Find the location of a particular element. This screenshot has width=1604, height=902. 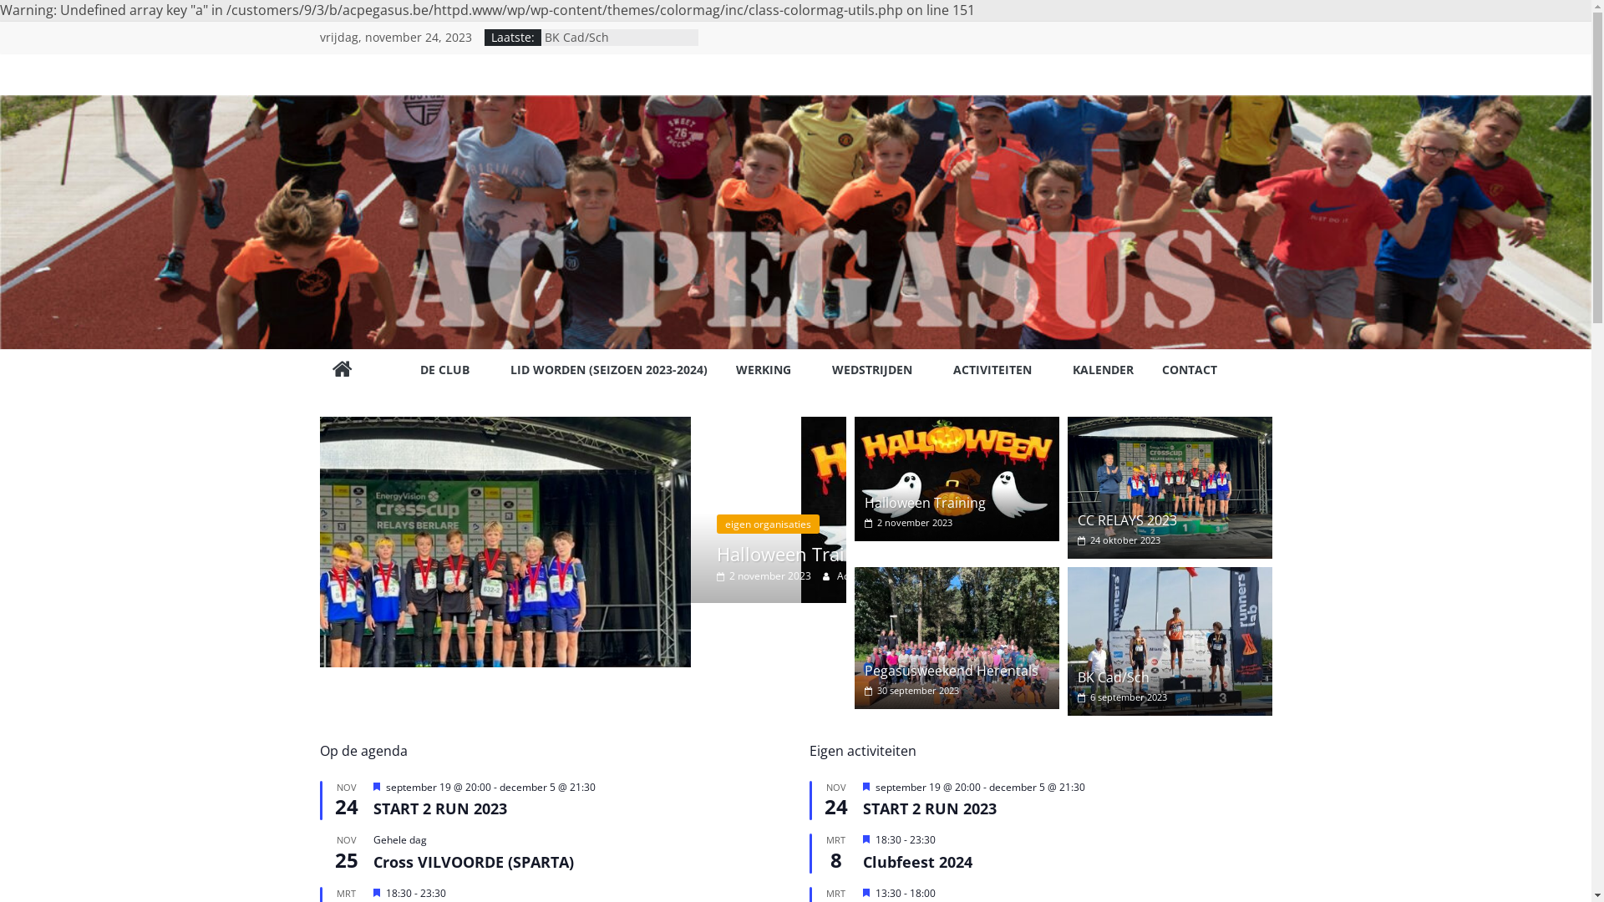

AdminMW is located at coordinates (490, 576).